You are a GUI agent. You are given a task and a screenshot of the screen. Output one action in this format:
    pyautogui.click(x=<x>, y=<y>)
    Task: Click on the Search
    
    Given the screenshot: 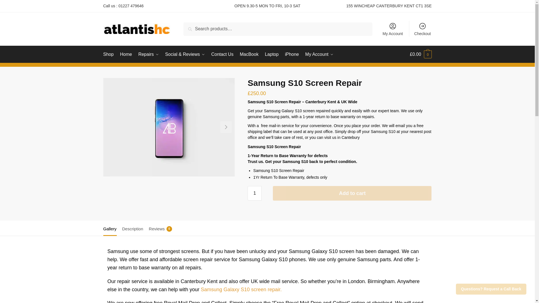 What is the action you would take?
    pyautogui.click(x=192, y=26)
    